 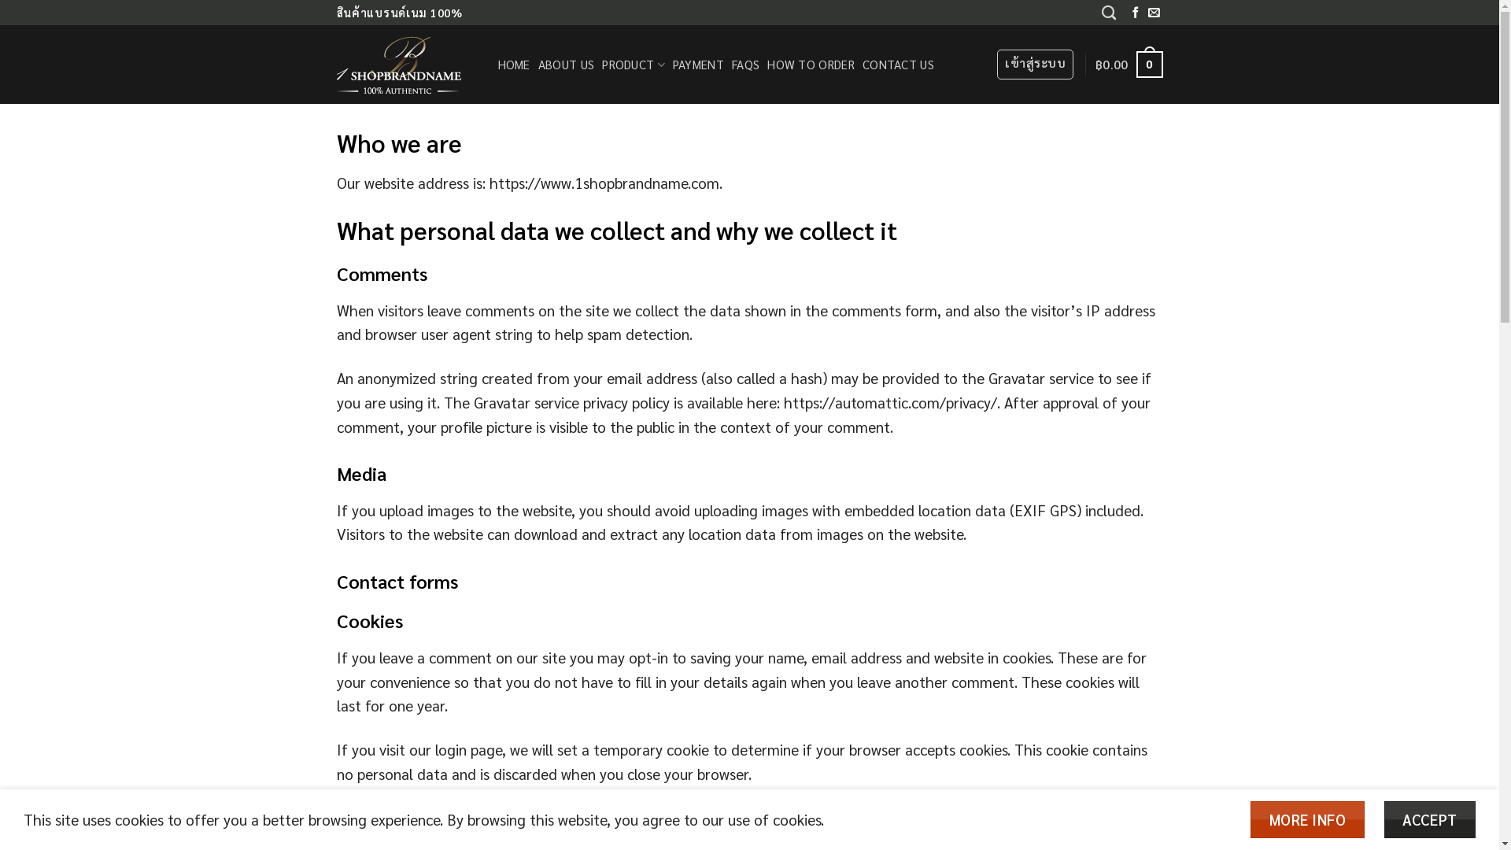 What do you see at coordinates (699, 65) in the screenshot?
I see `PAYMENT` at bounding box center [699, 65].